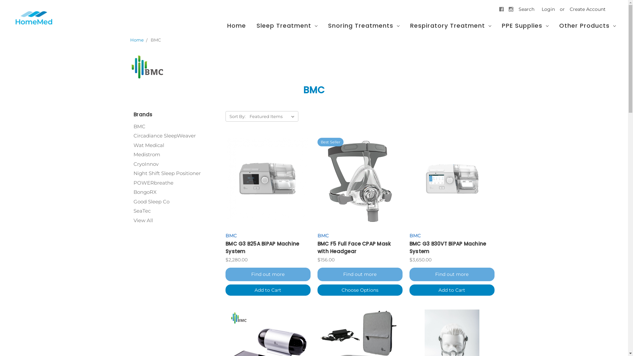  Describe the element at coordinates (588, 9) in the screenshot. I see `Create Account` at that location.